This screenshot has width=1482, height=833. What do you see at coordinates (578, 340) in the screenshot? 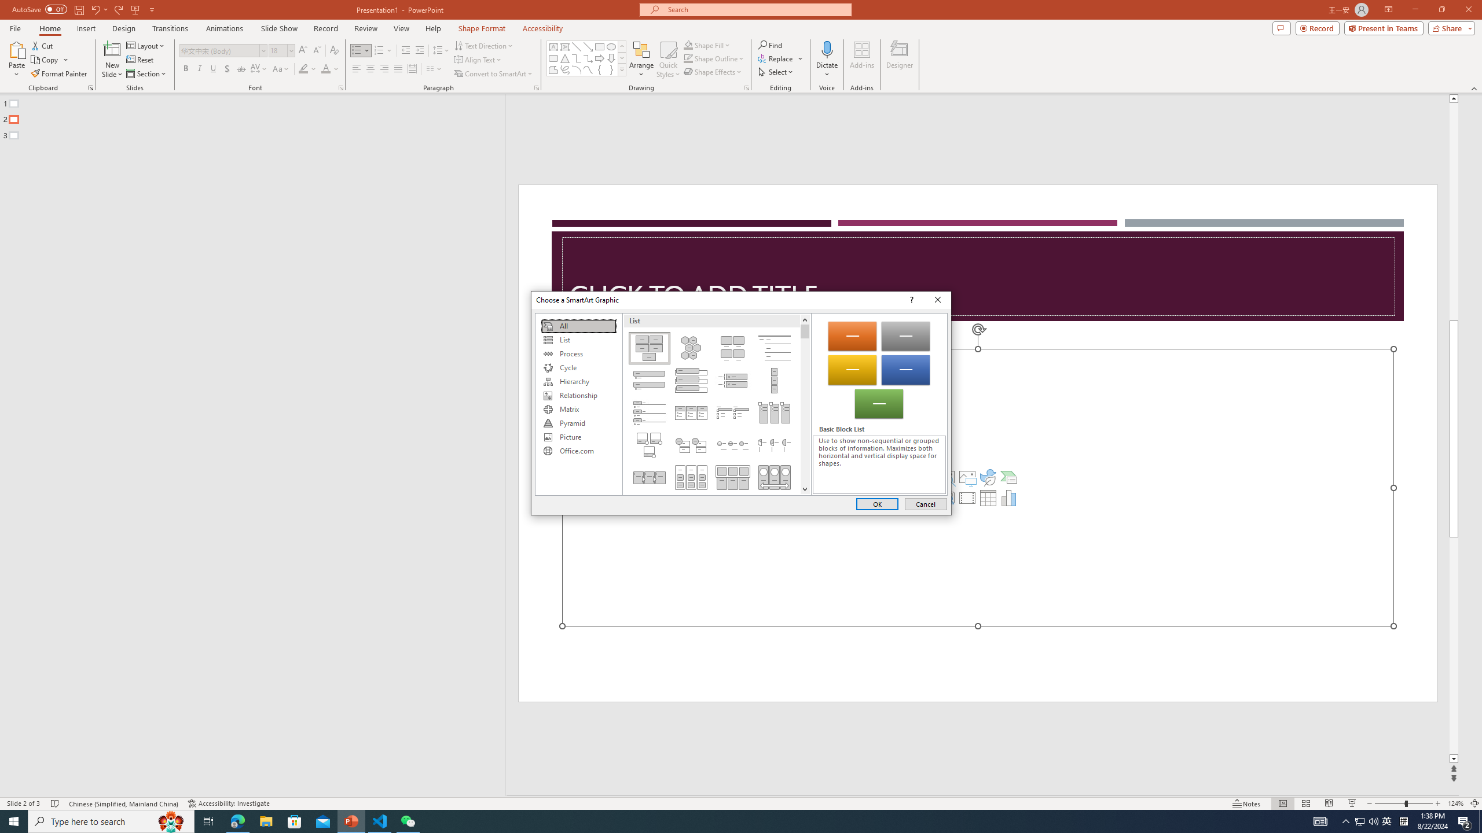
I see `List` at bounding box center [578, 340].